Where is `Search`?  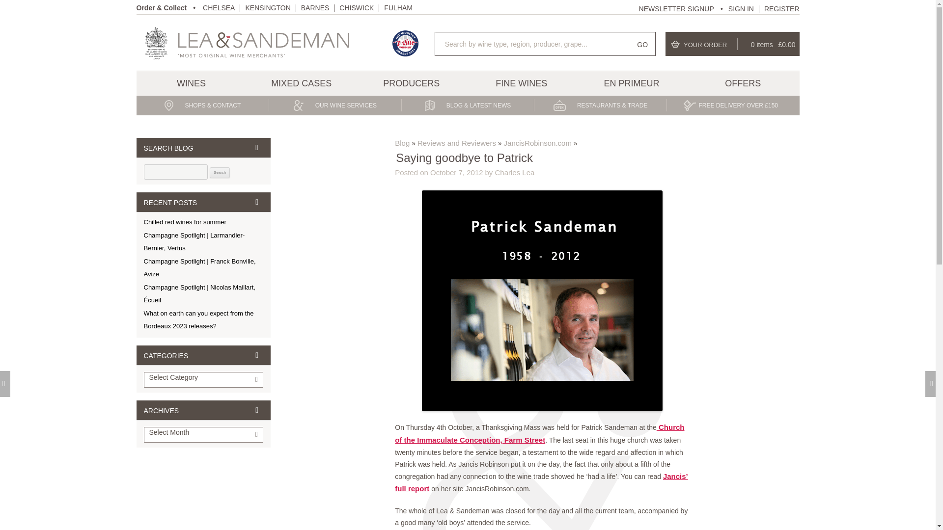
Search is located at coordinates (220, 173).